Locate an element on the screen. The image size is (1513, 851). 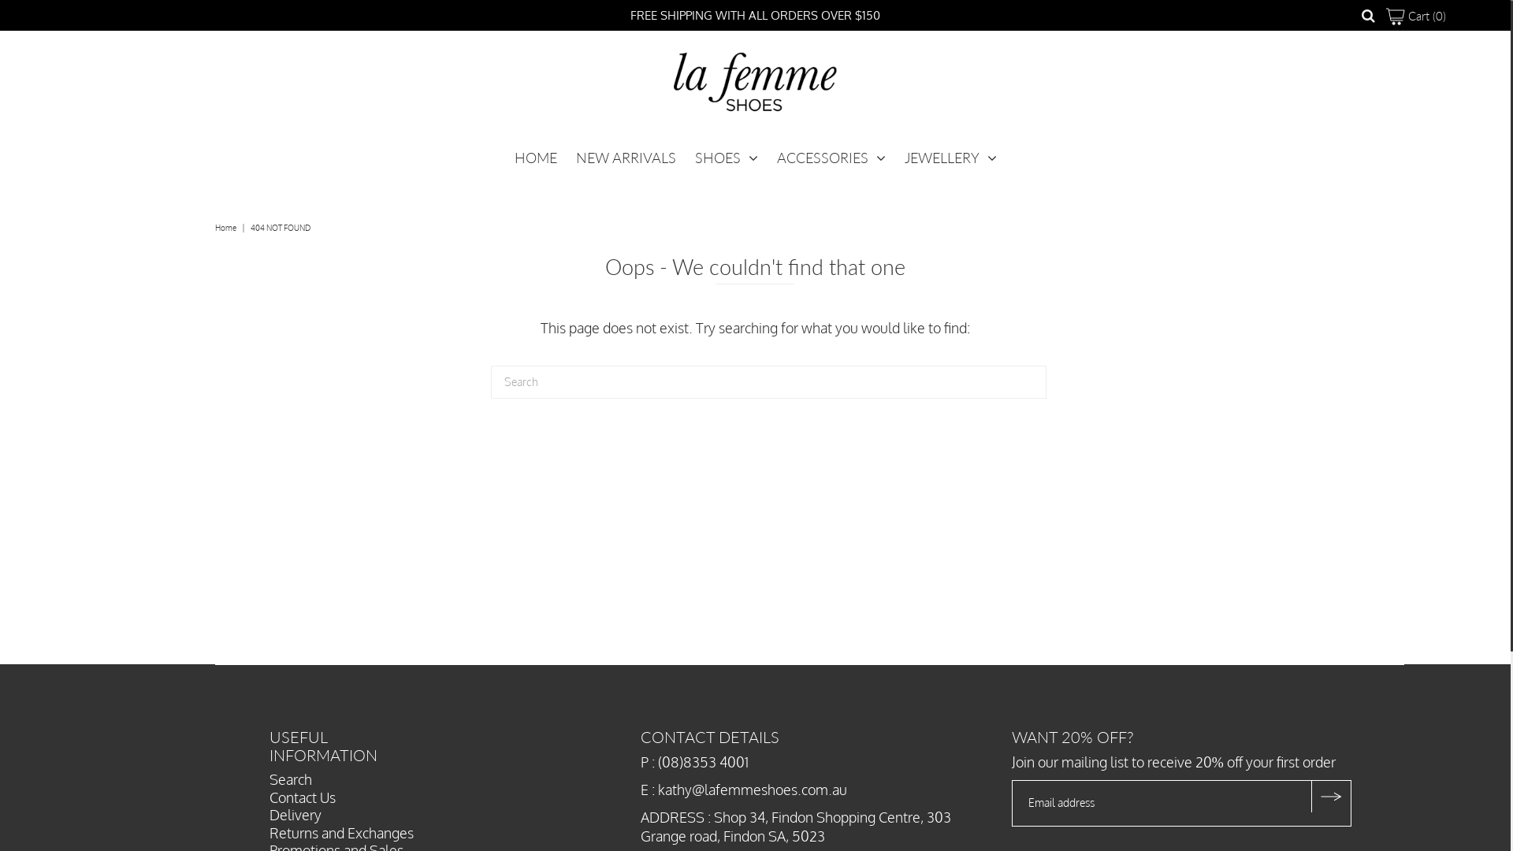
JEWELLERY is located at coordinates (950, 158).